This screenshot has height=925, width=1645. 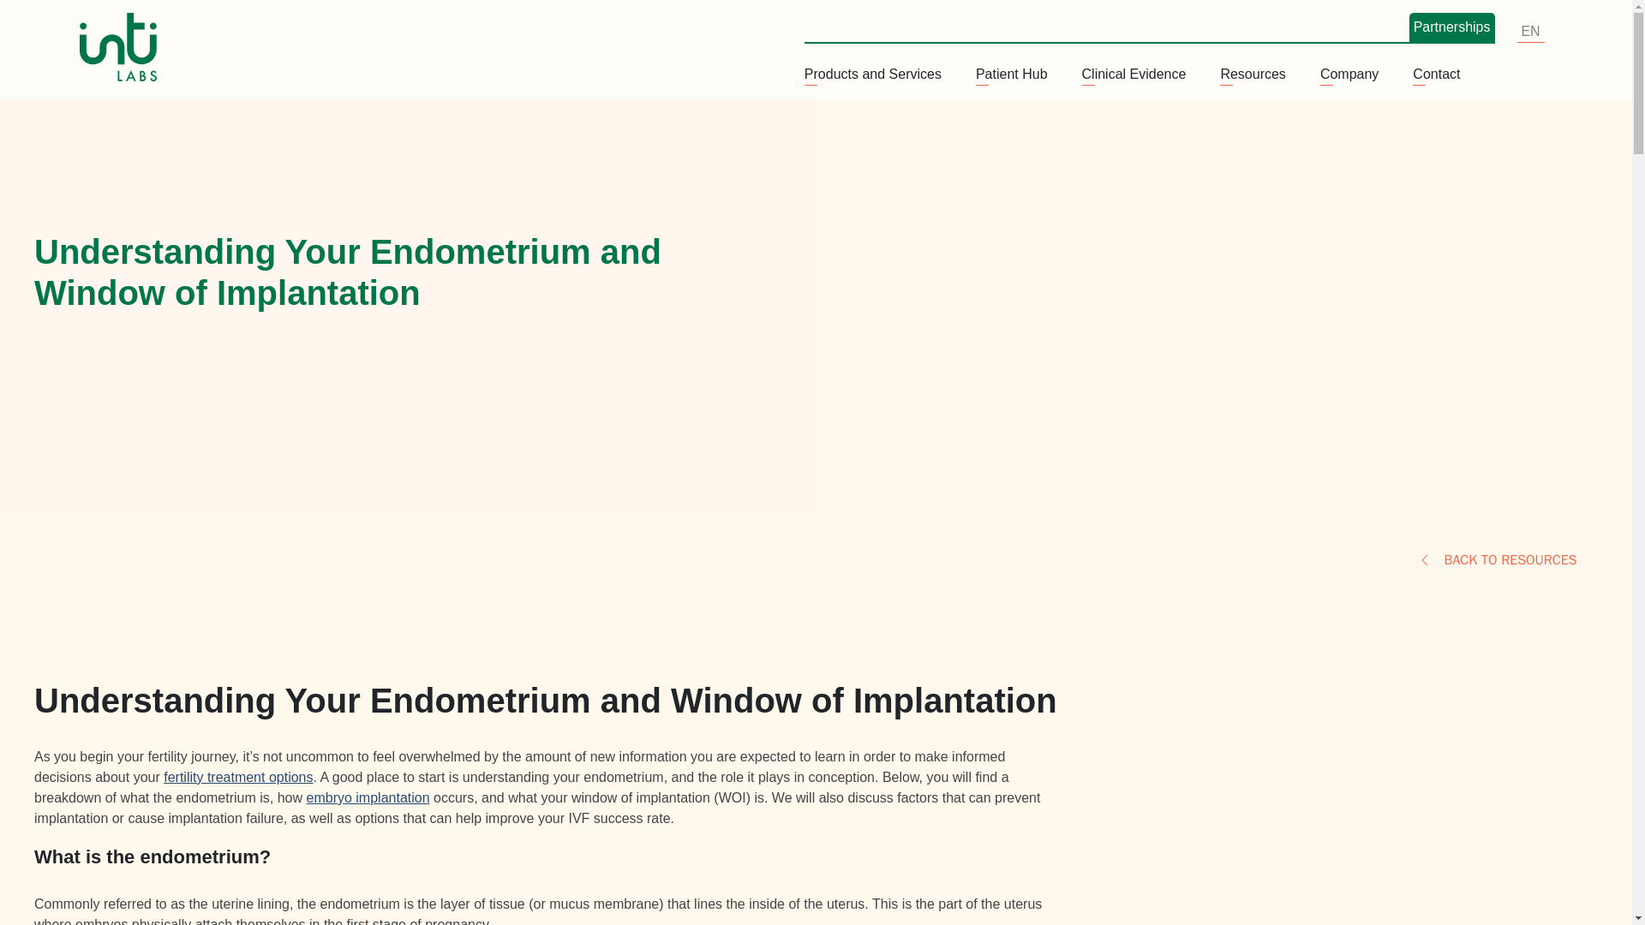 I want to click on Partnerships, so click(x=1452, y=27).